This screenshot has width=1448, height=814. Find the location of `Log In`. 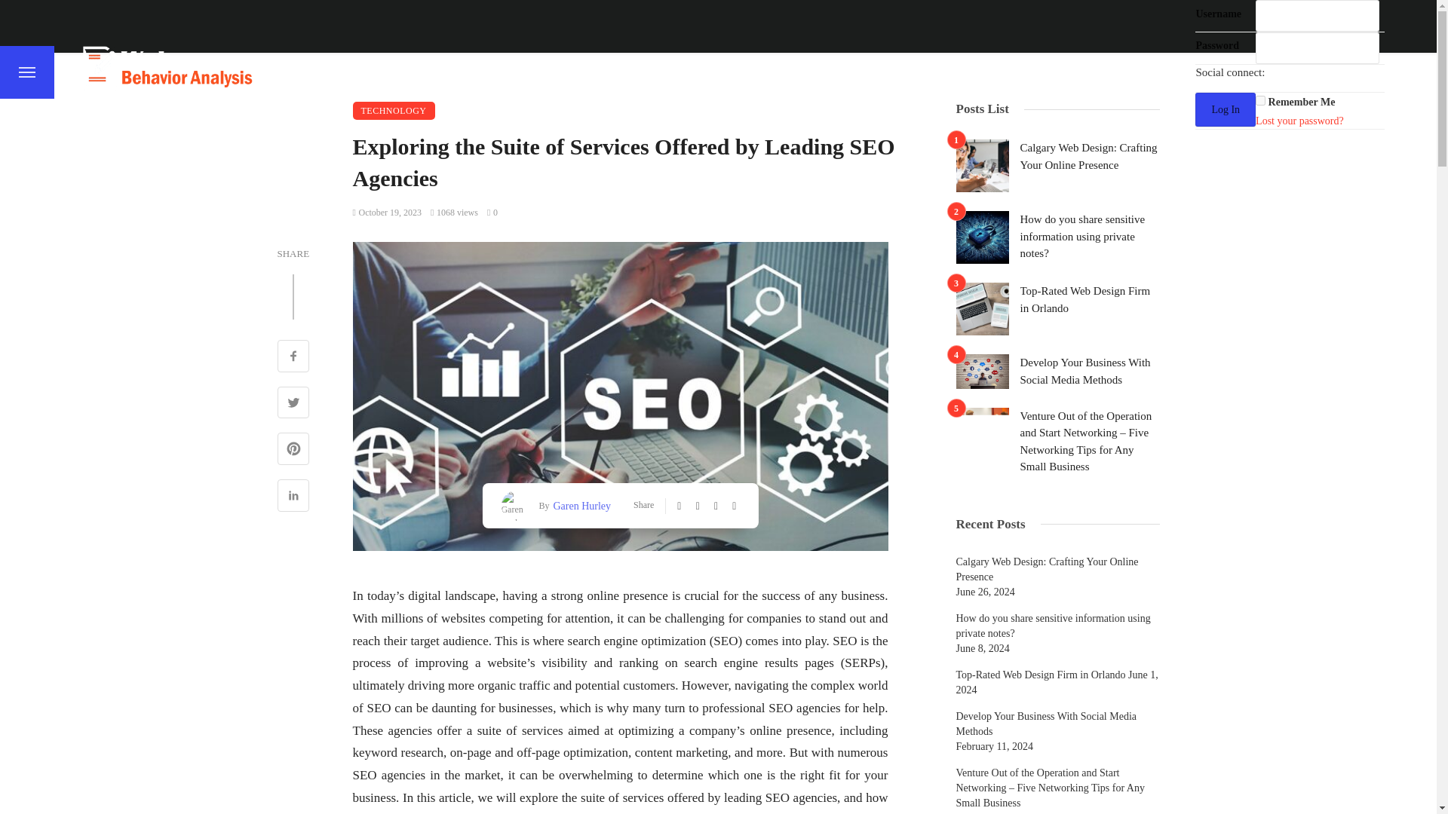

Log In is located at coordinates (1225, 110).